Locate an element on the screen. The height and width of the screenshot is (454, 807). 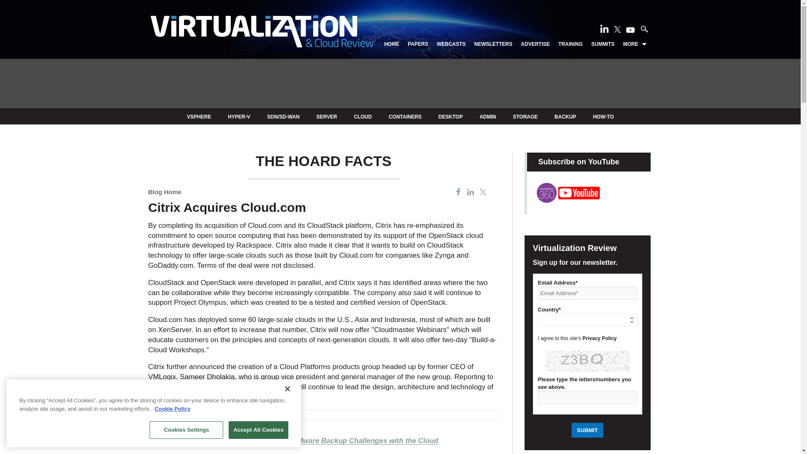
SUMMITS is located at coordinates (603, 44).